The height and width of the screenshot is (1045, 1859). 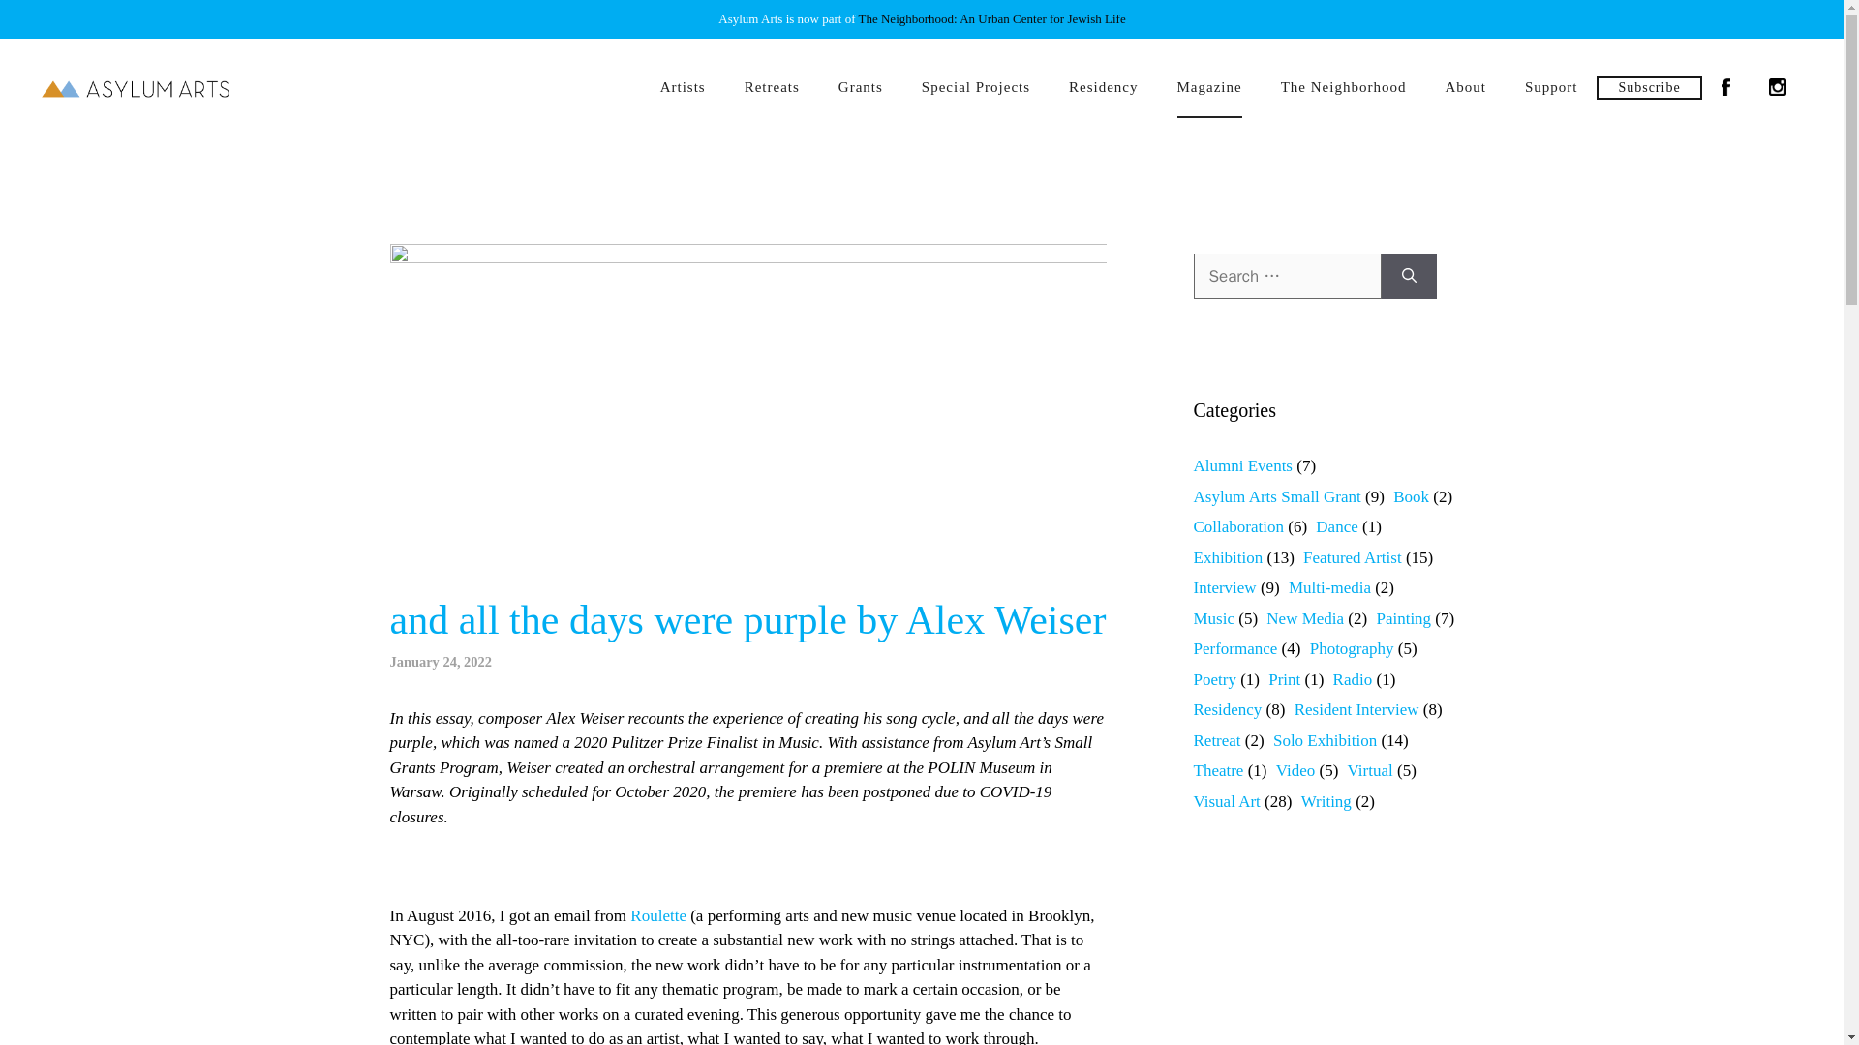 I want to click on Residency, so click(x=1103, y=88).